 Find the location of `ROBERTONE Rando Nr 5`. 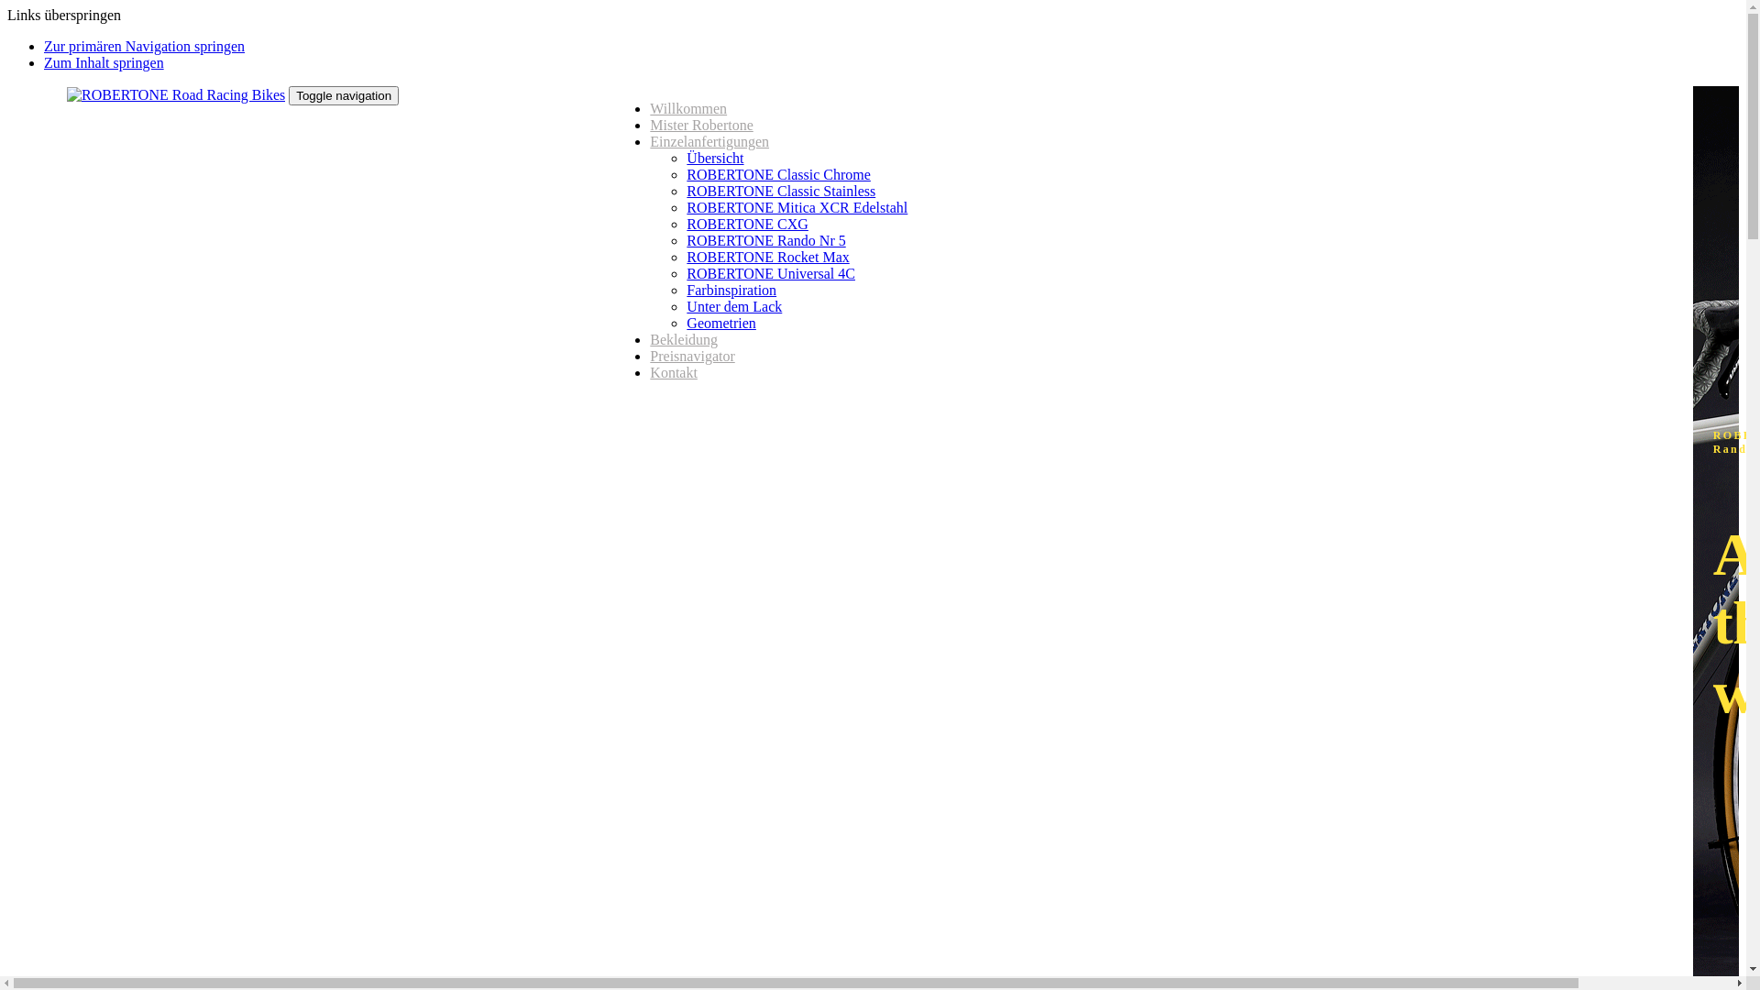

ROBERTONE Rando Nr 5 is located at coordinates (766, 240).